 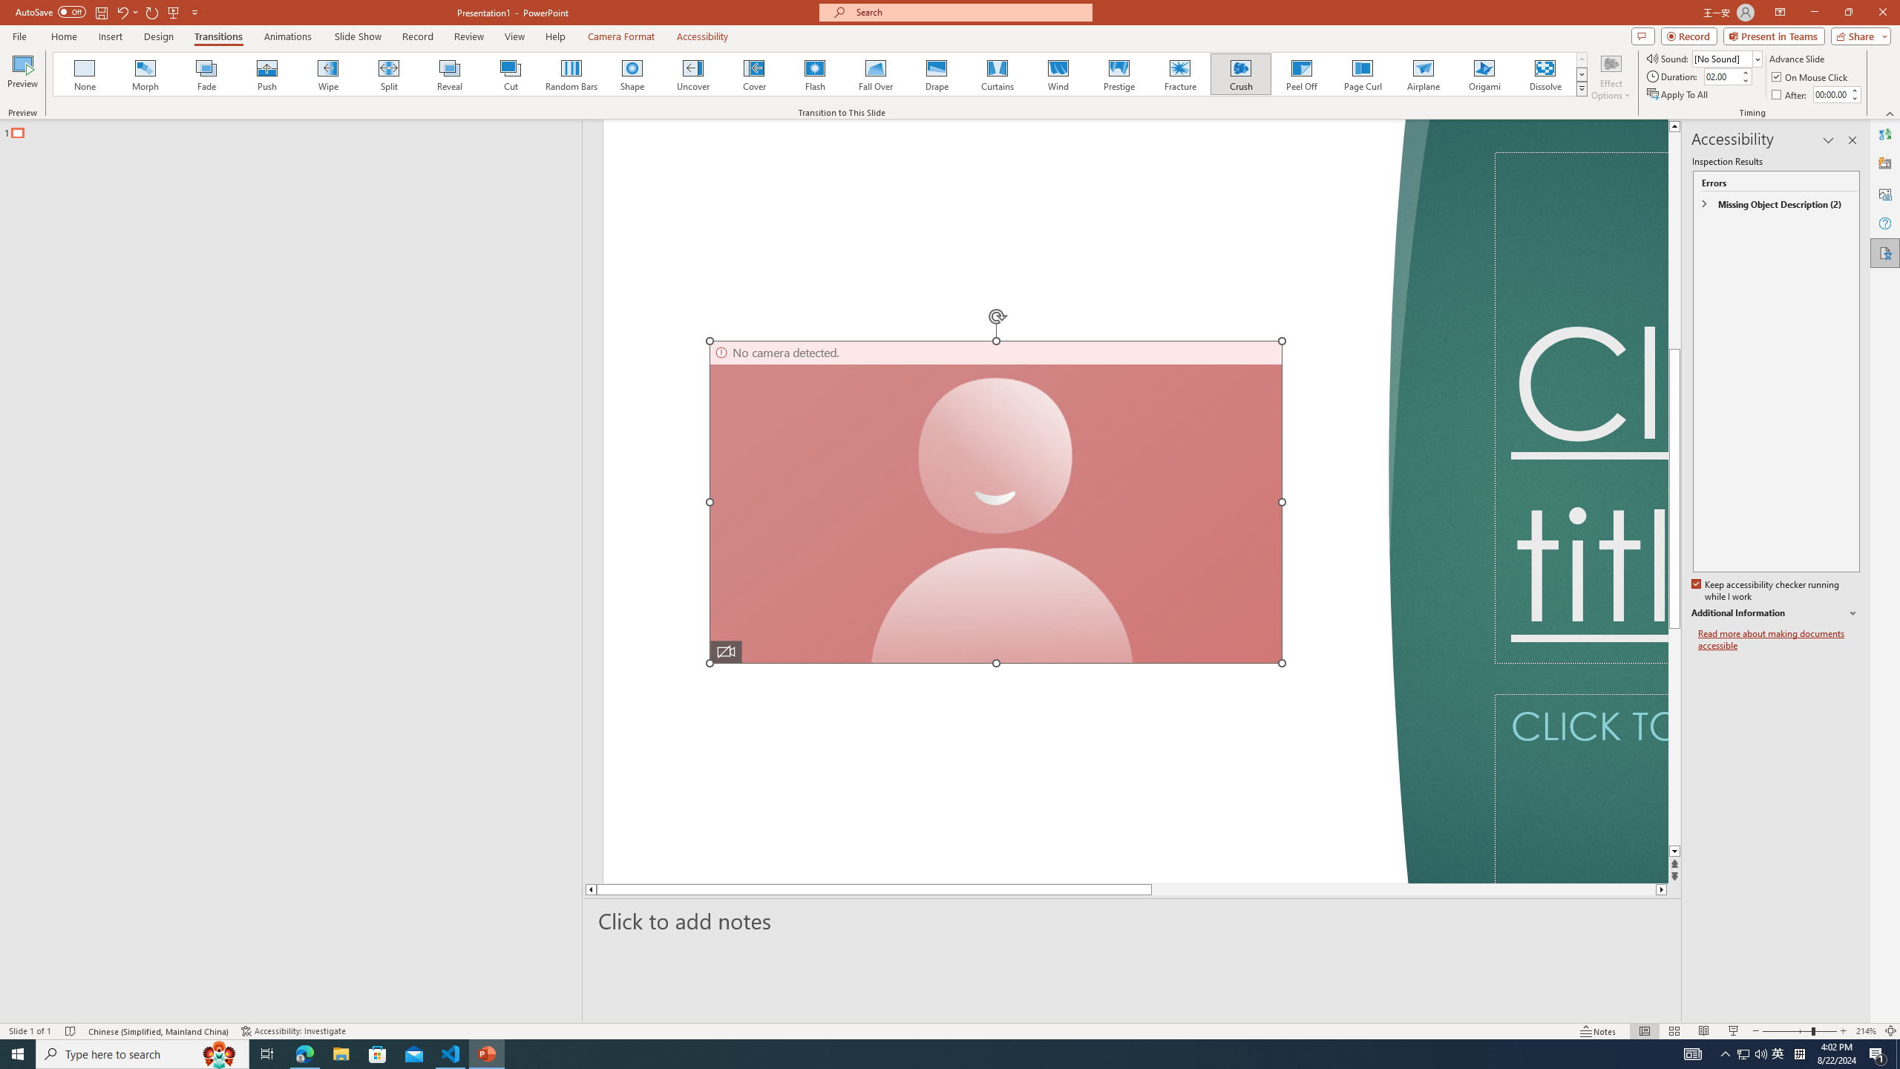 What do you see at coordinates (995, 502) in the screenshot?
I see `Camera 7, No camera detected.` at bounding box center [995, 502].